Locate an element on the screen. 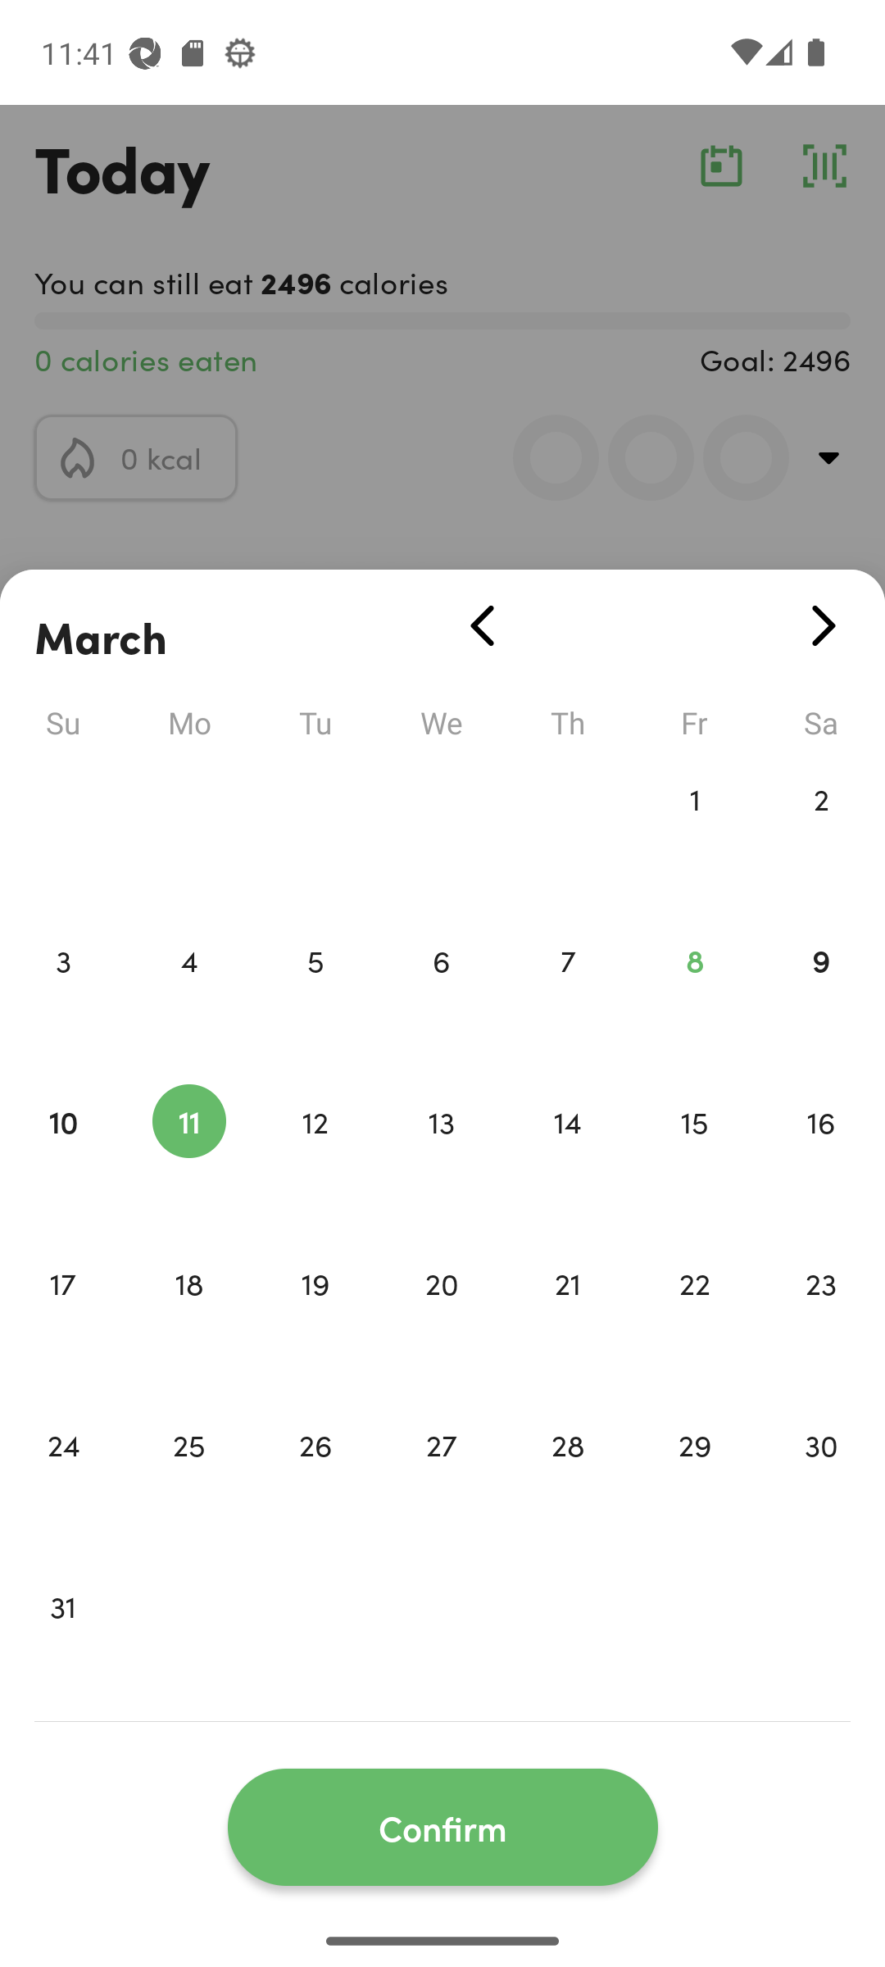 This screenshot has width=885, height=1967. 6 is located at coordinates (441, 995).